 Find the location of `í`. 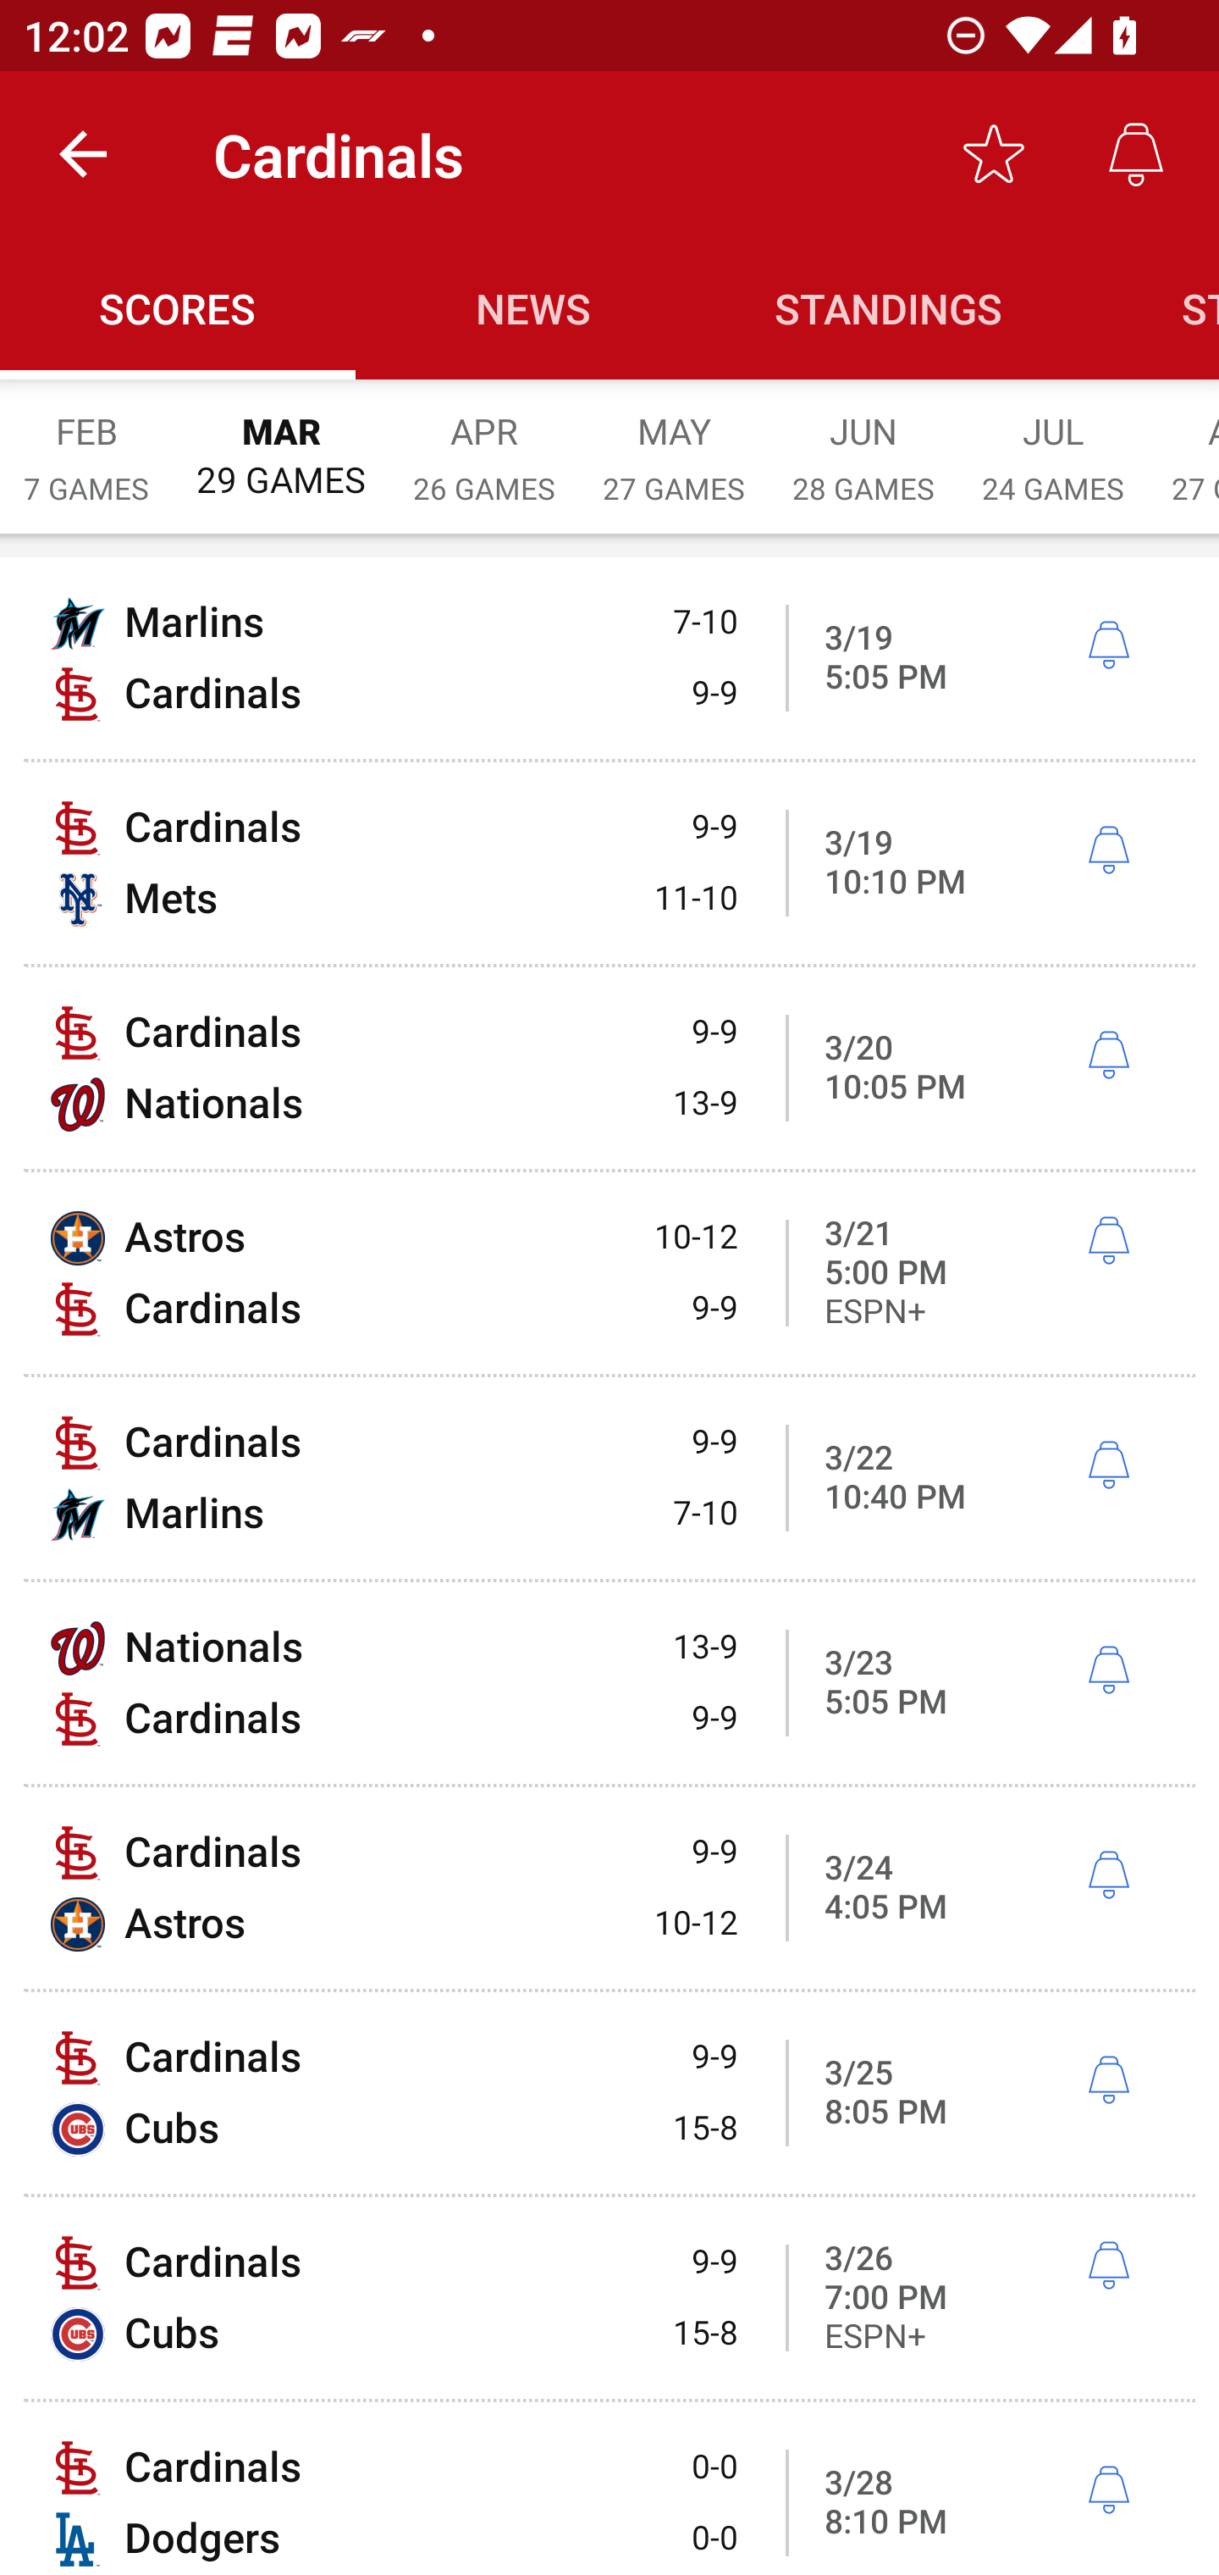

í is located at coordinates (1108, 1055).